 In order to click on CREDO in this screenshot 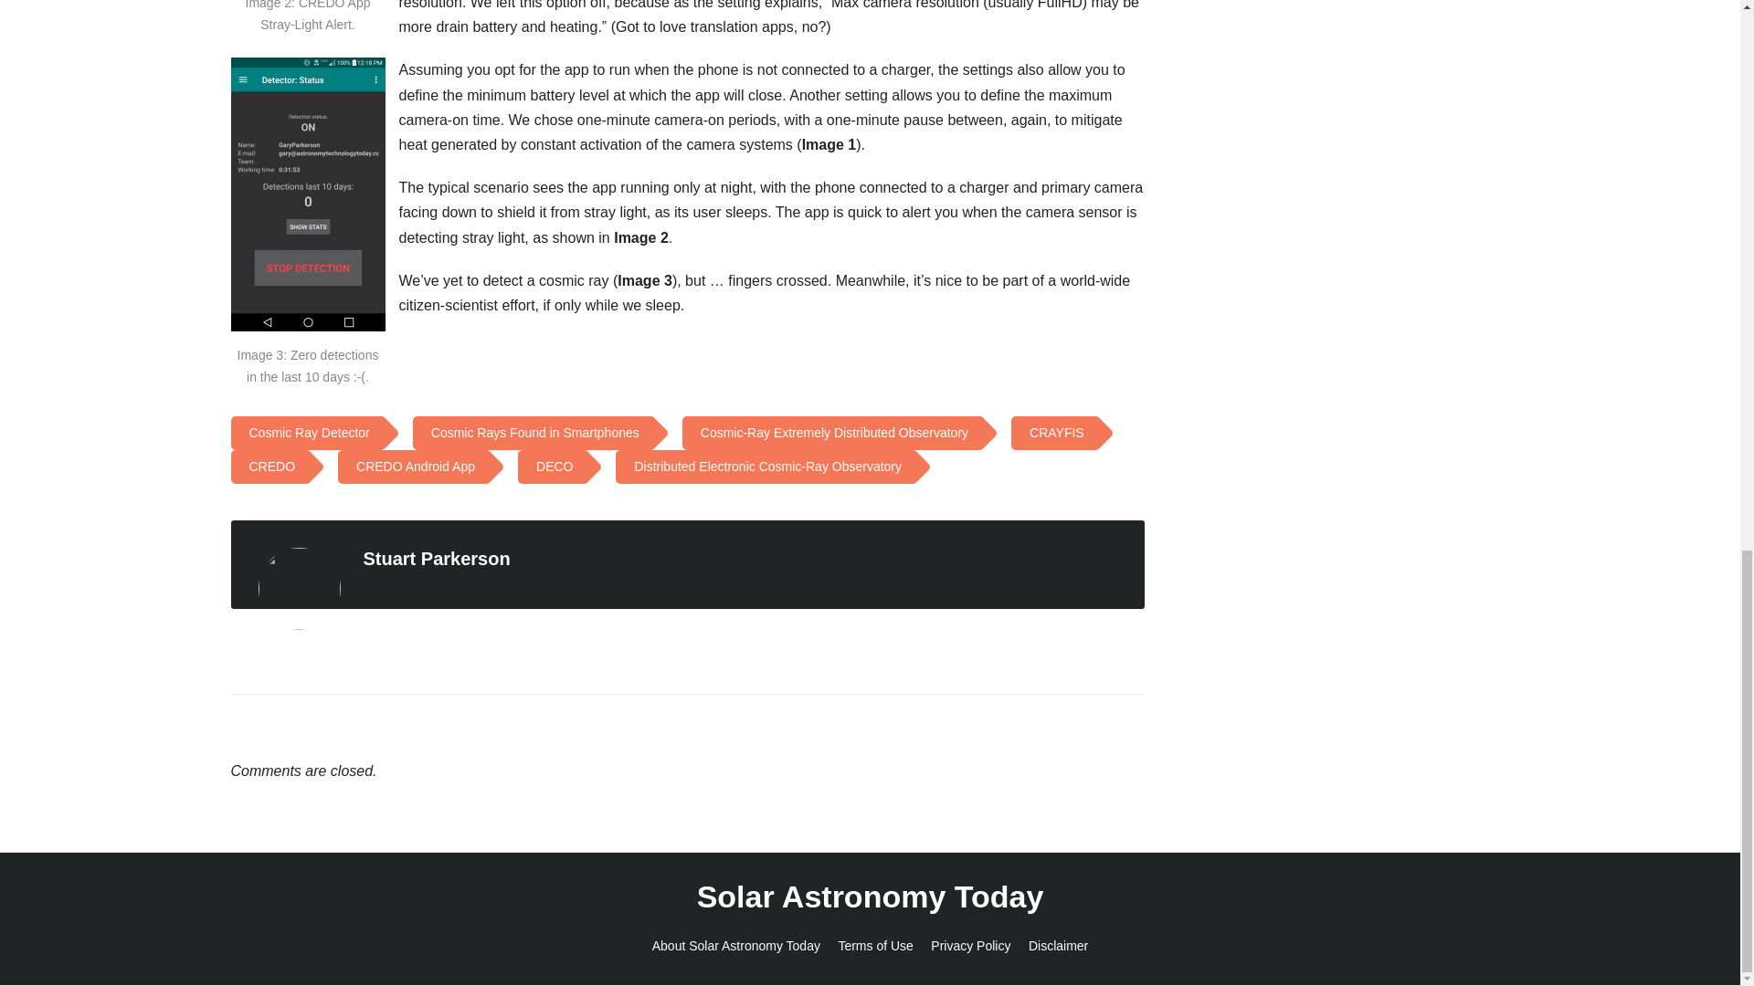, I will do `click(267, 467)`.